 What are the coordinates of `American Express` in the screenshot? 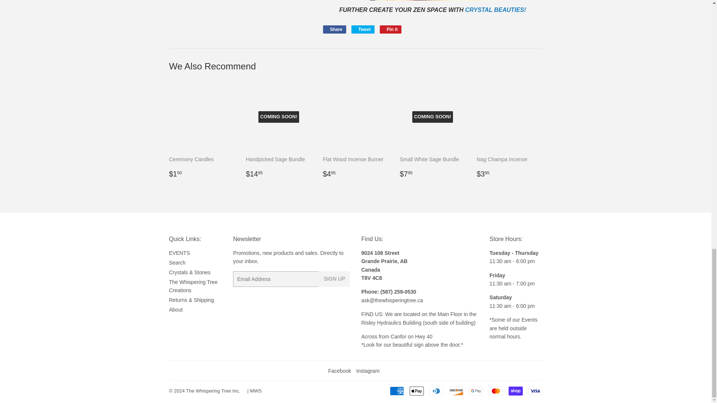 It's located at (397, 391).